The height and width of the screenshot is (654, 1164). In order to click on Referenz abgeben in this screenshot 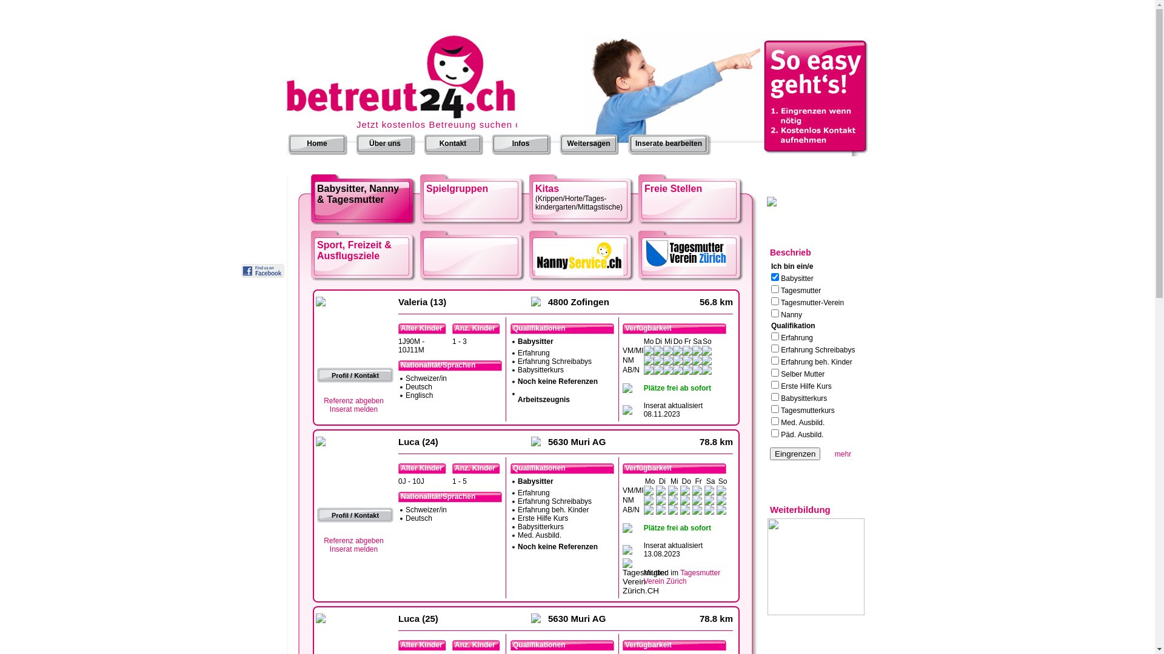, I will do `click(354, 541)`.